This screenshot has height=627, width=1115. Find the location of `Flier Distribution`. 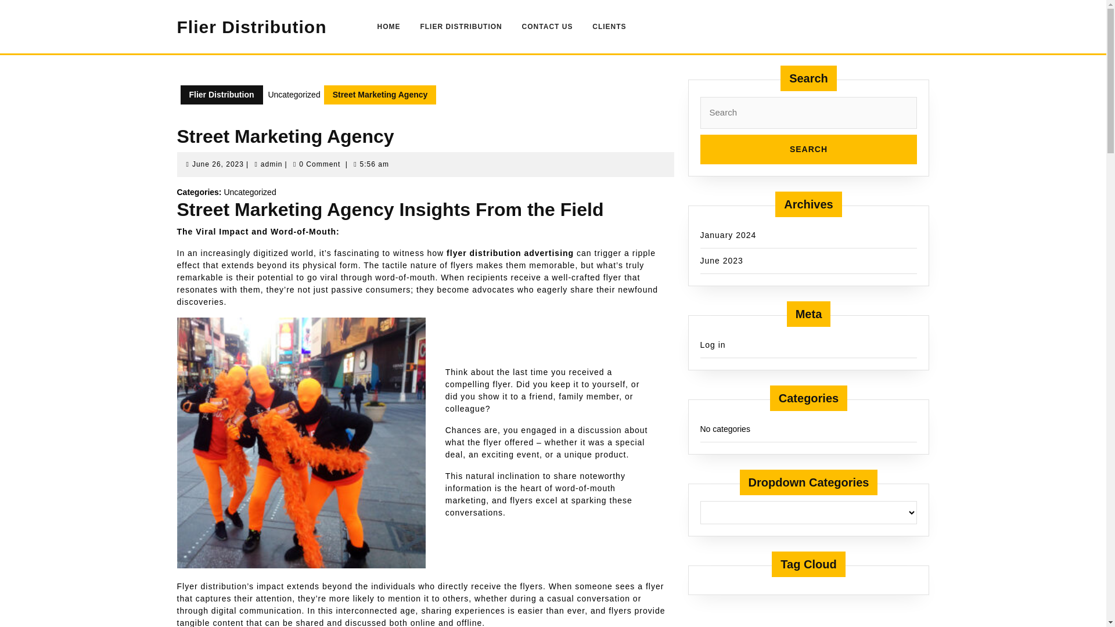

Flier Distribution is located at coordinates (547, 26).